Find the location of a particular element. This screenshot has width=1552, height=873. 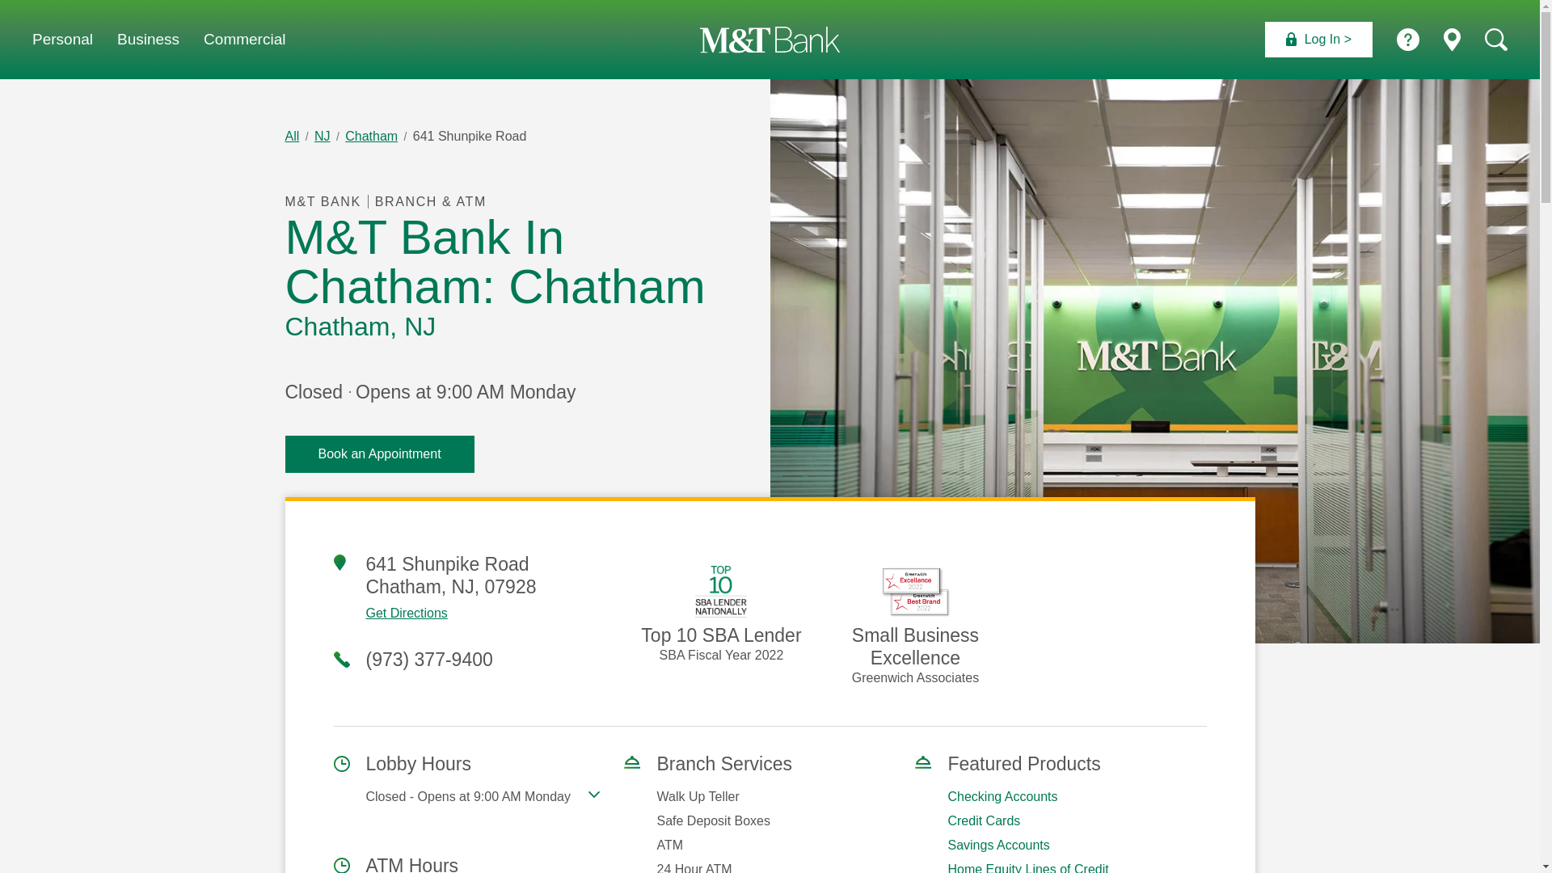

Closed - Opens at 9:00 AM Monday is located at coordinates (482, 797).